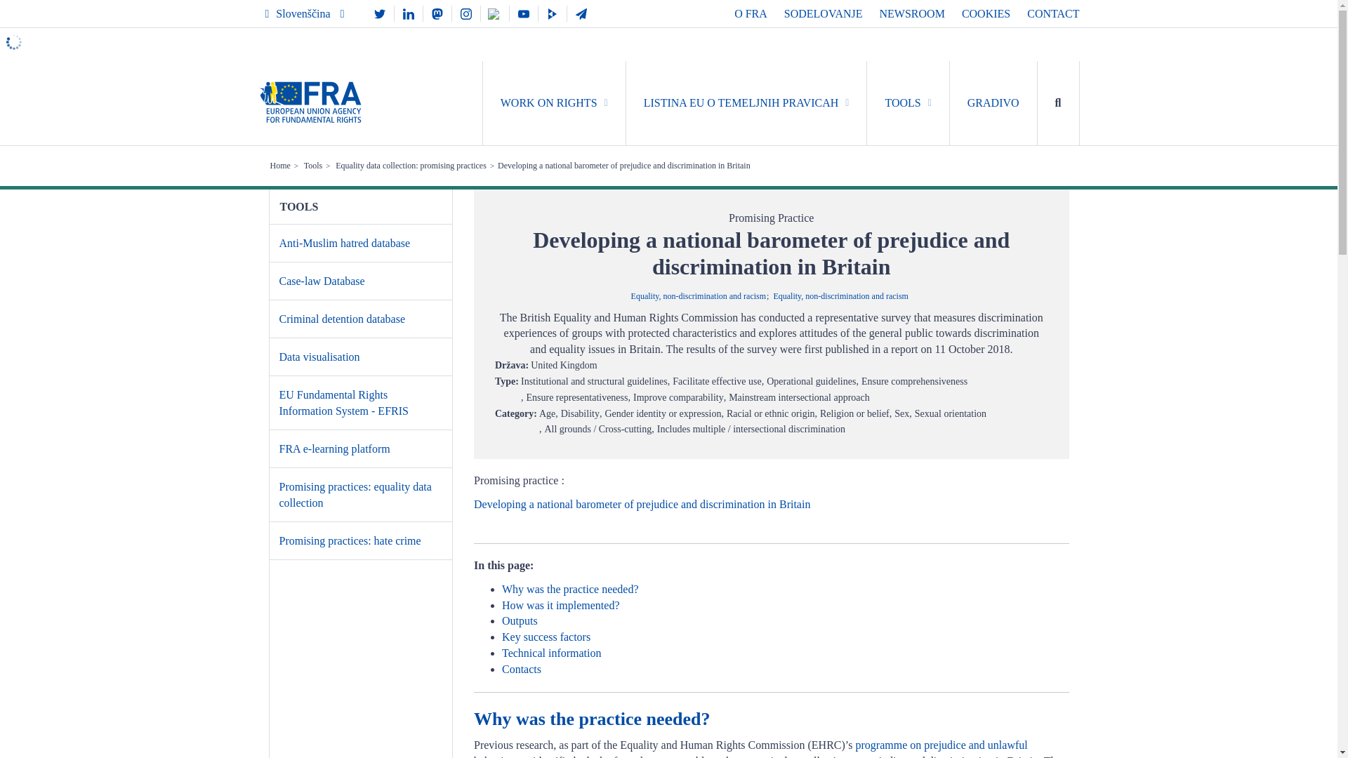  I want to click on LinkedIn, so click(409, 13).